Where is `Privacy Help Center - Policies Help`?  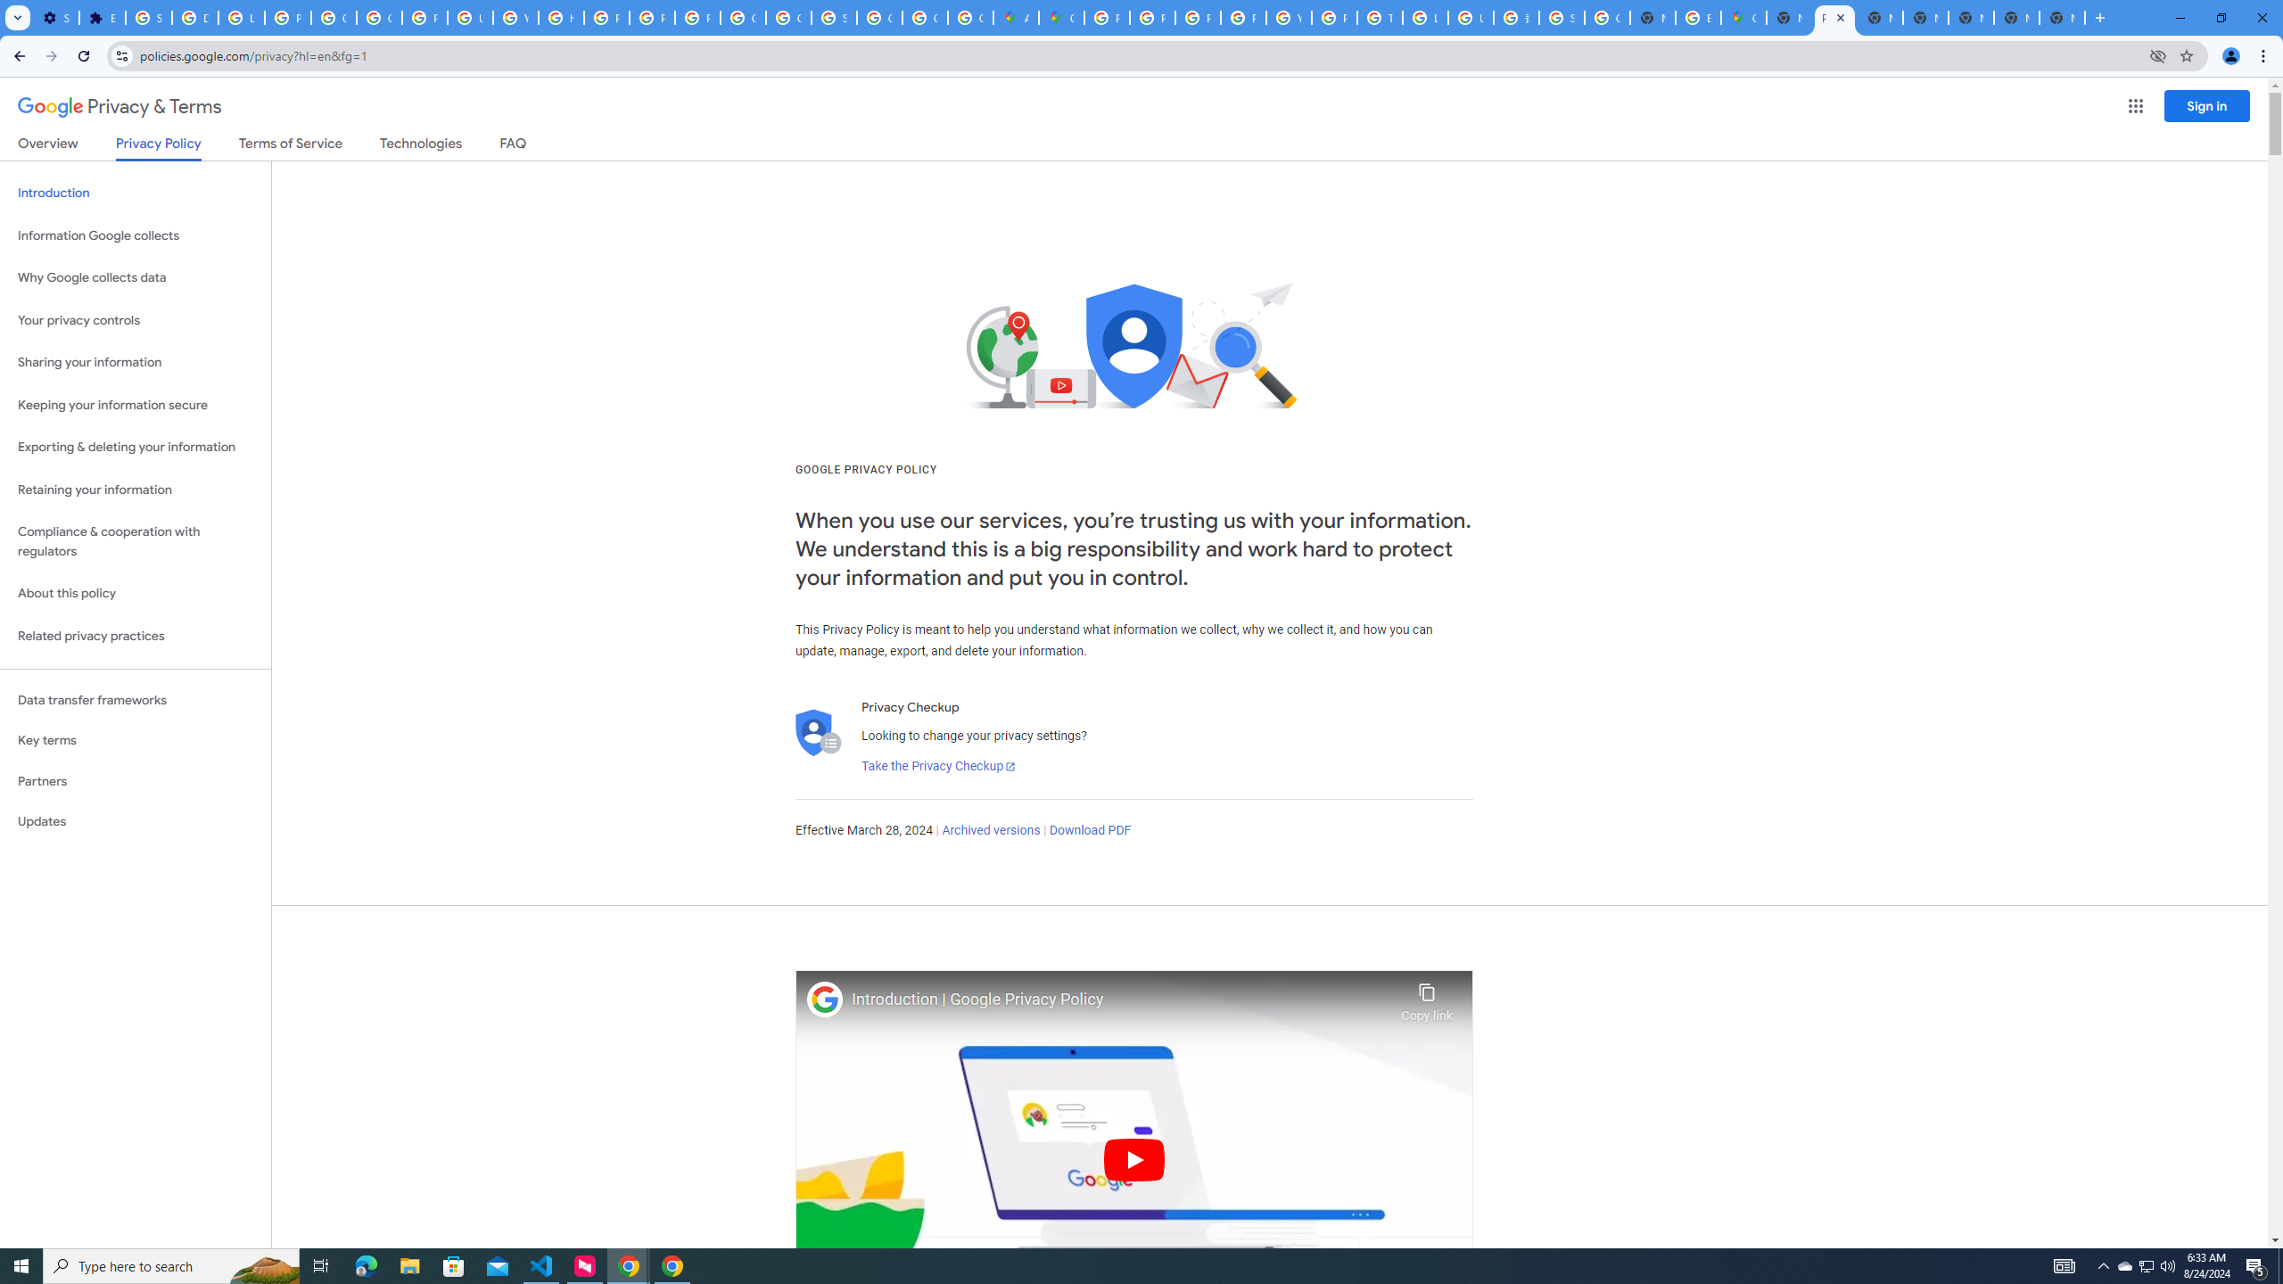 Privacy Help Center - Policies Help is located at coordinates (1151, 18).